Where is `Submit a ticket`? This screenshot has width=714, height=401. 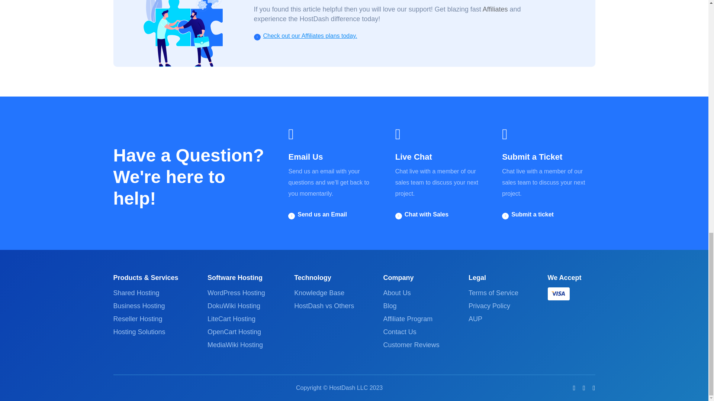 Submit a ticket is located at coordinates (533, 215).